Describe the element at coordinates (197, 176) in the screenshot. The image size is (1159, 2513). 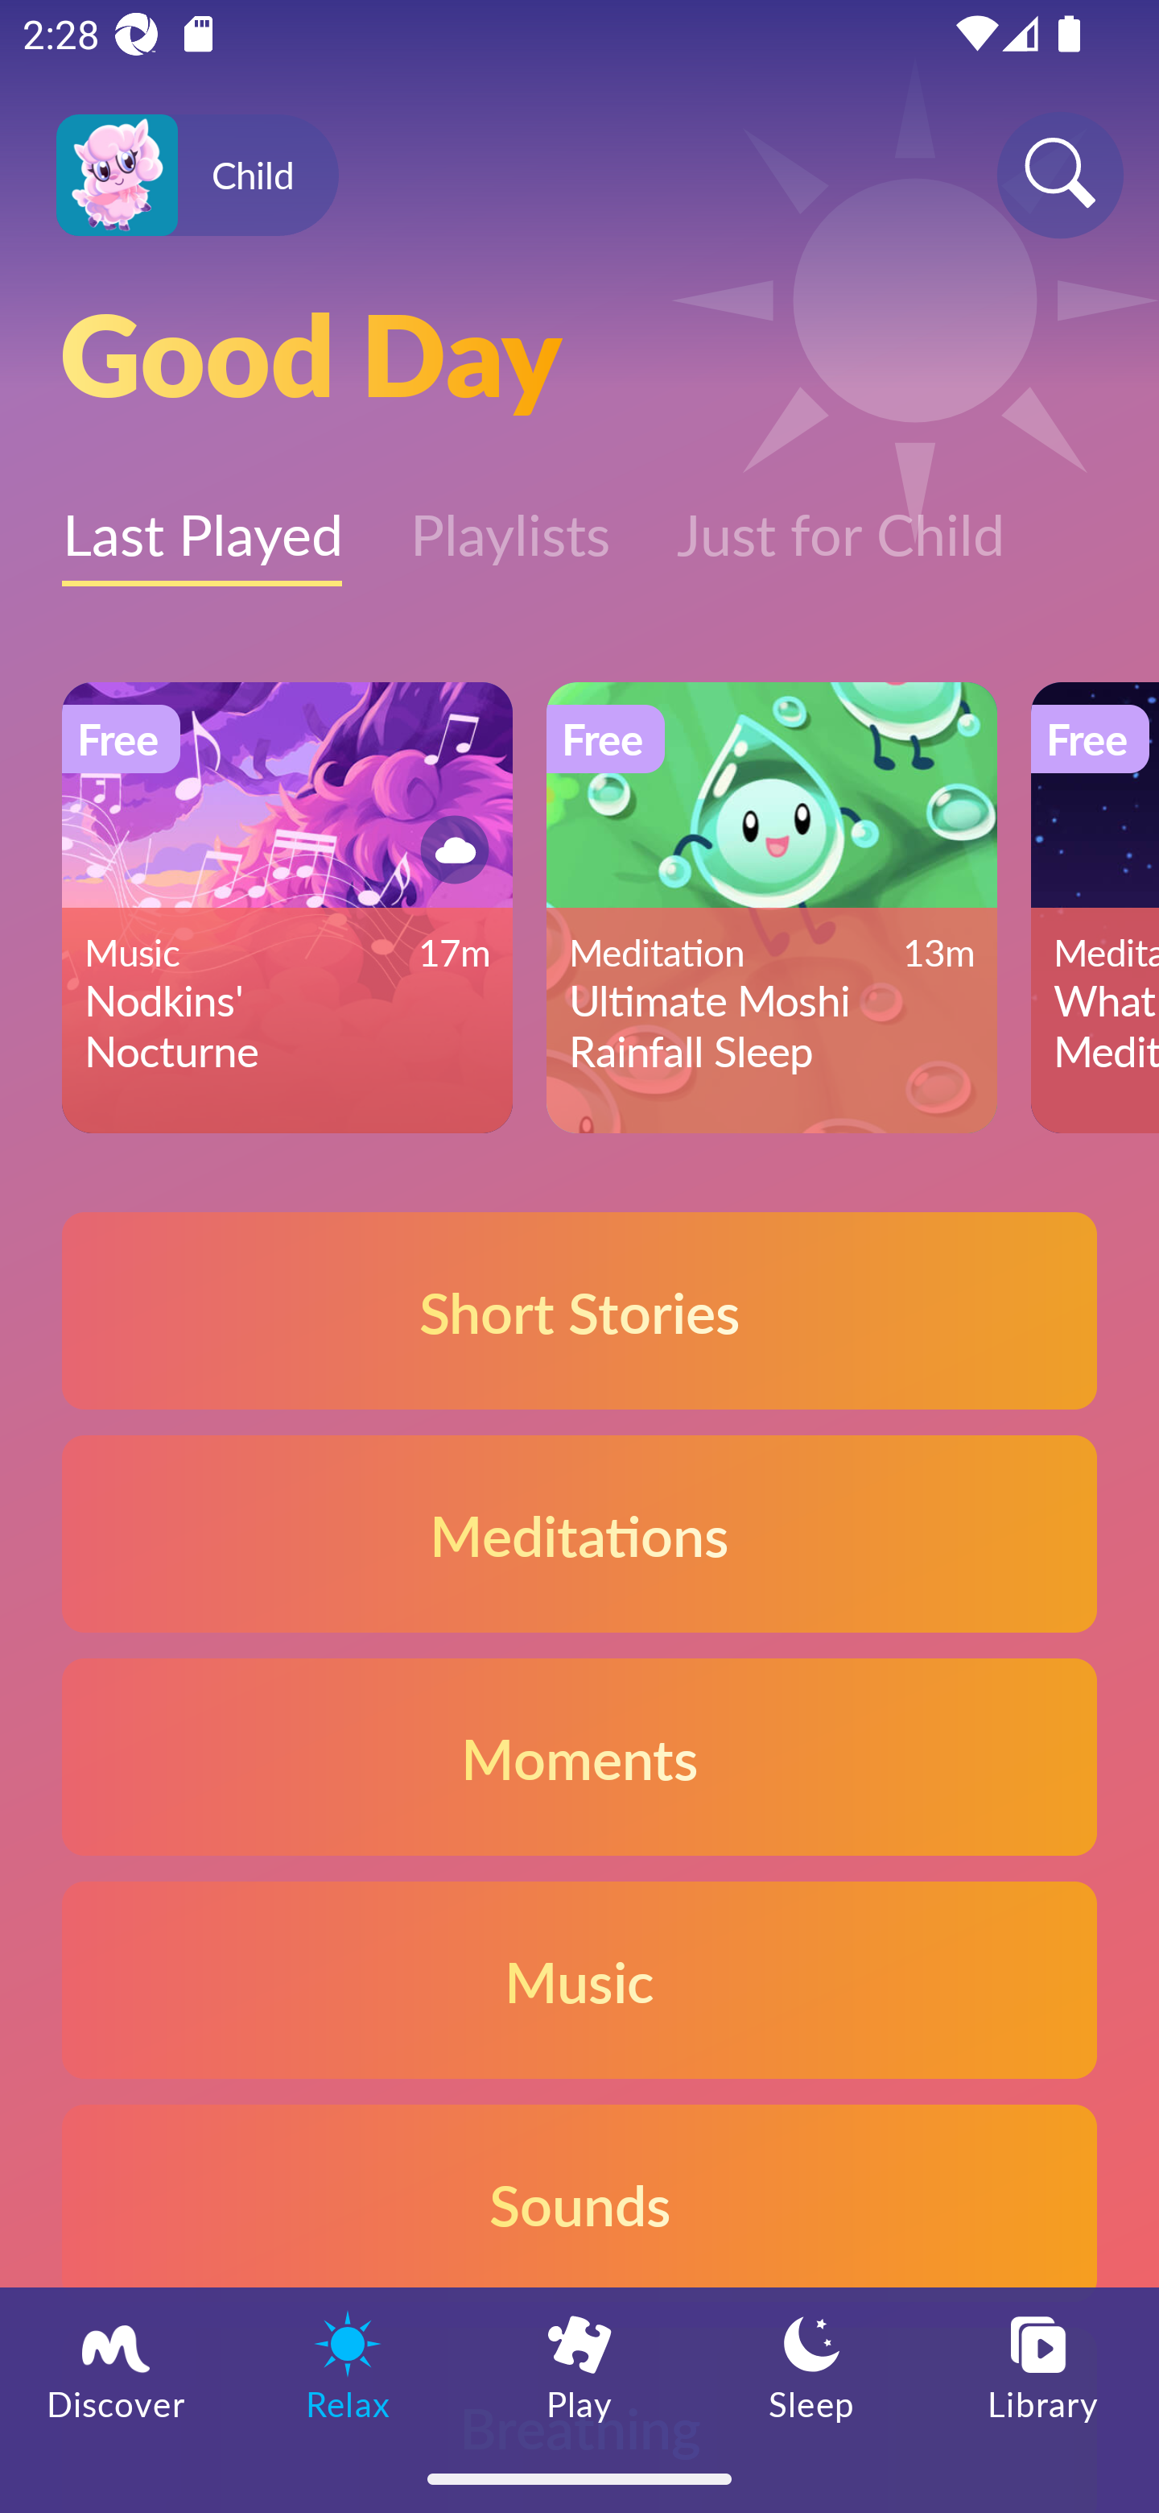
I see `Profile icon Child` at that location.